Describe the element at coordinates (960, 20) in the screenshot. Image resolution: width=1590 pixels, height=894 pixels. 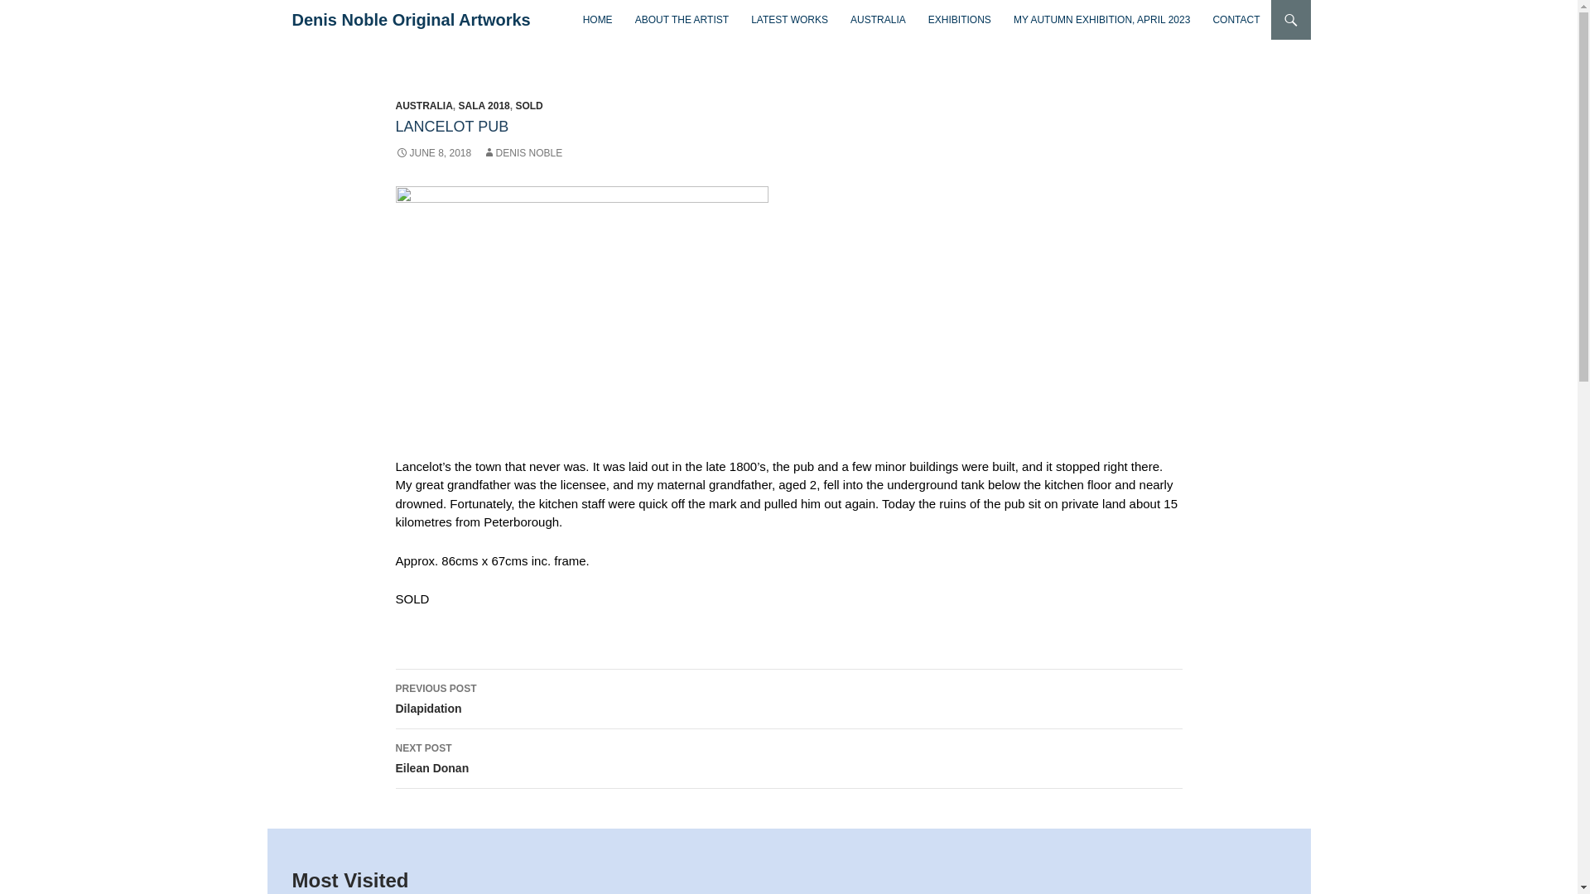
I see `EXHIBITIONS` at that location.